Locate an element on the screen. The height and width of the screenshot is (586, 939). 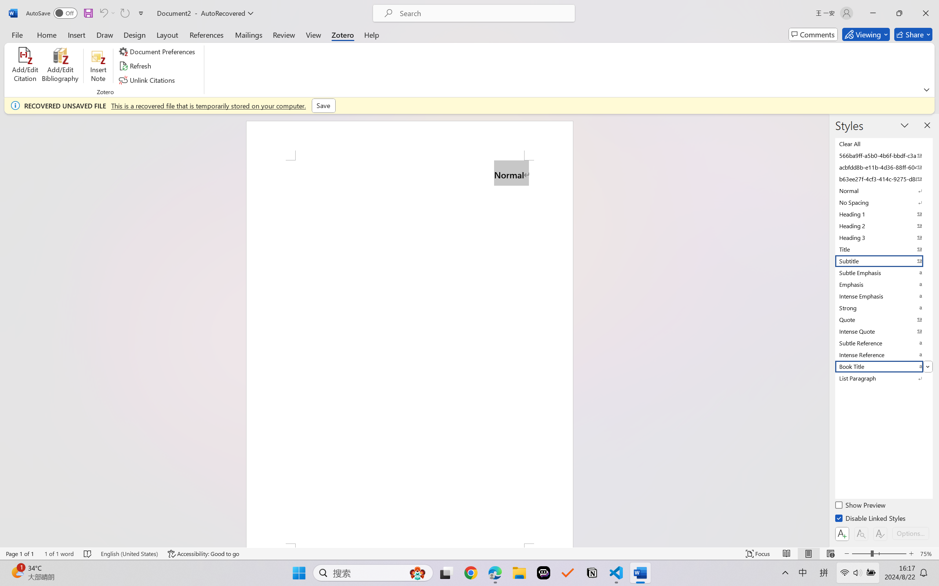
No Spacing is located at coordinates (883, 203).